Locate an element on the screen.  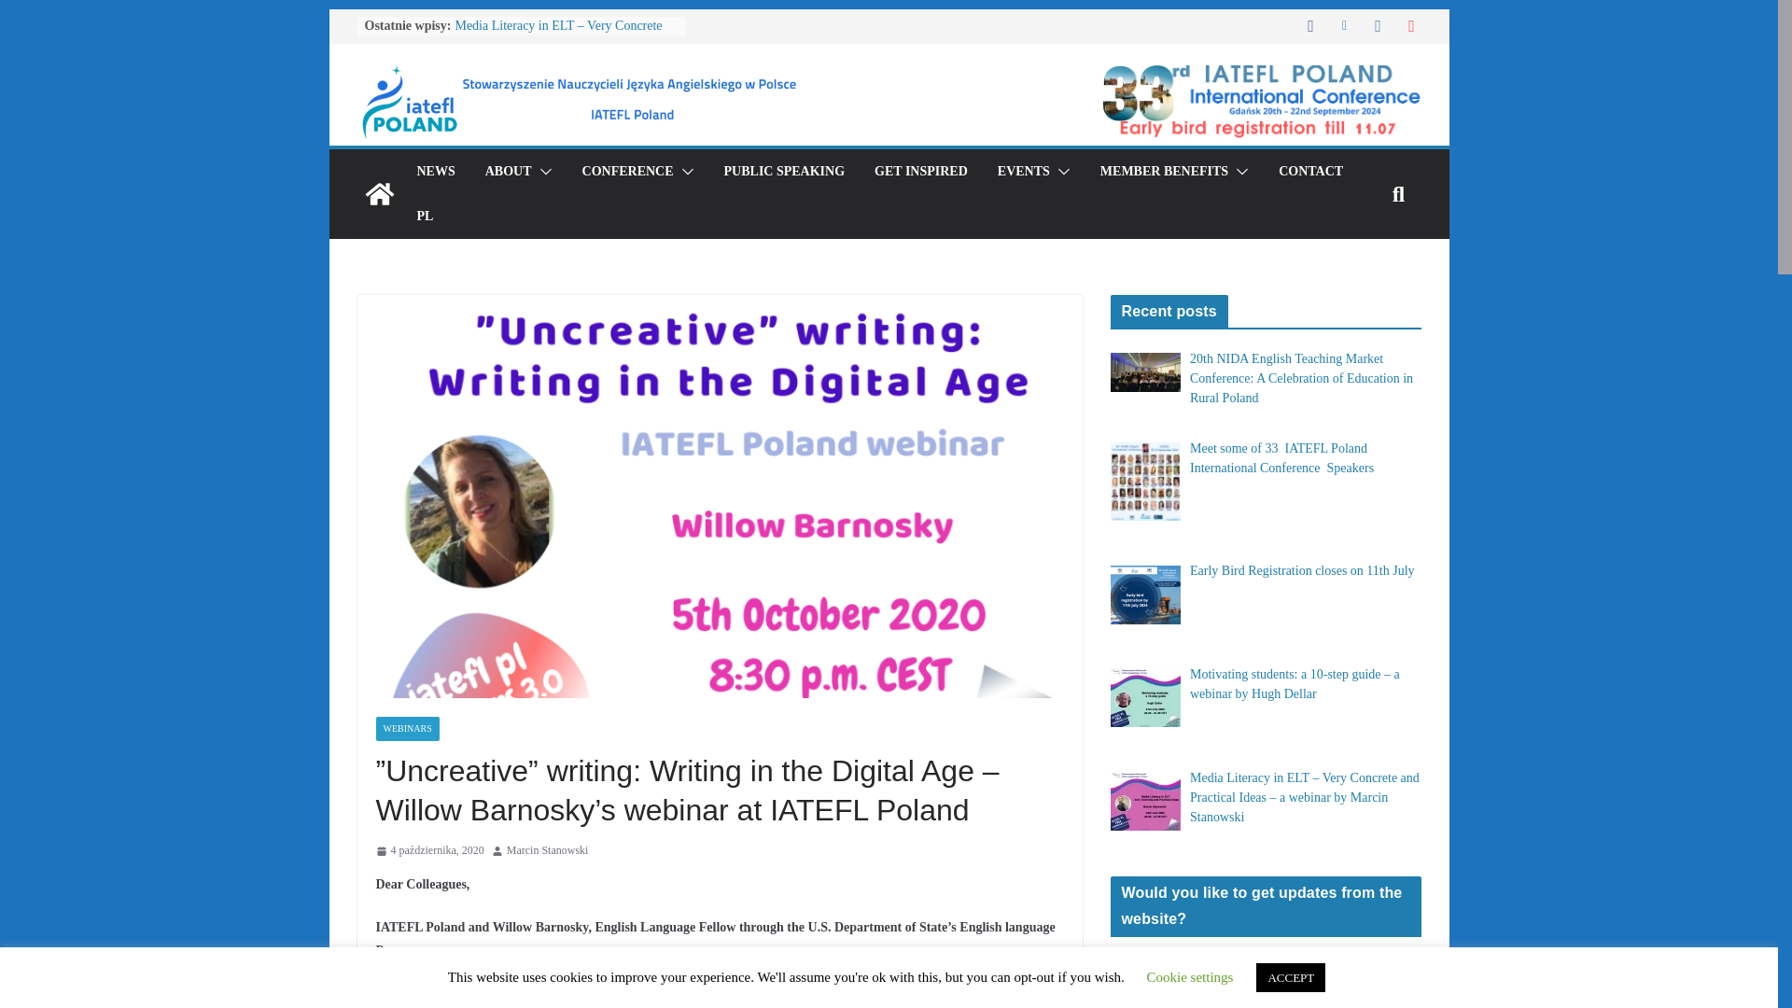
MEMBER BENEFITS is located at coordinates (1163, 171).